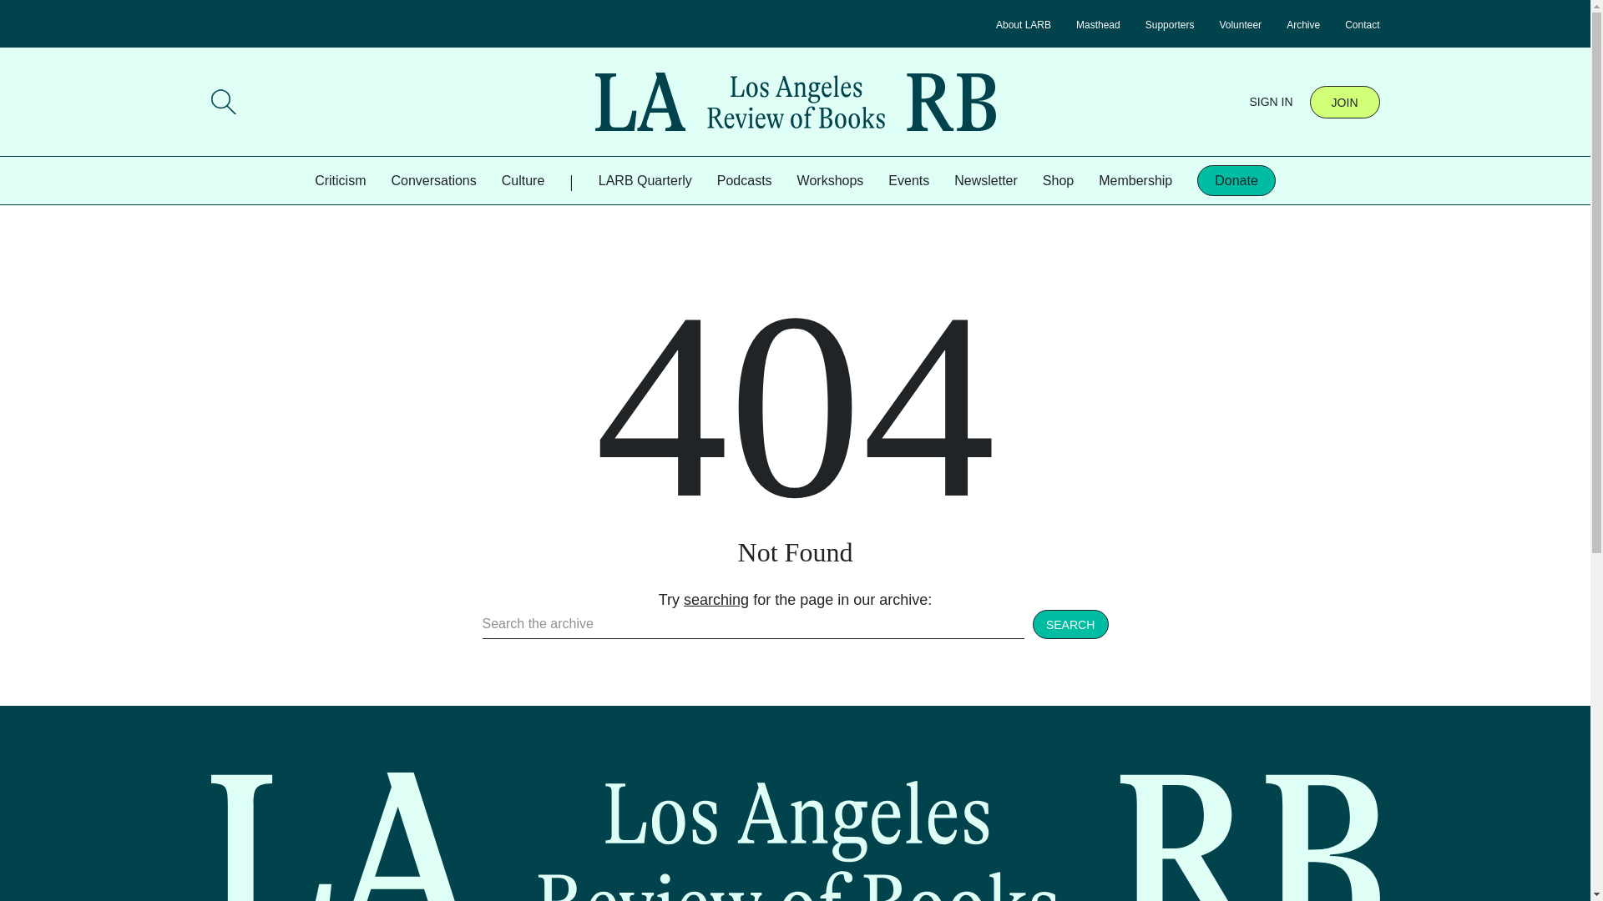 Image resolution: width=1603 pixels, height=901 pixels. Describe the element at coordinates (1236, 180) in the screenshot. I see `Donate` at that location.